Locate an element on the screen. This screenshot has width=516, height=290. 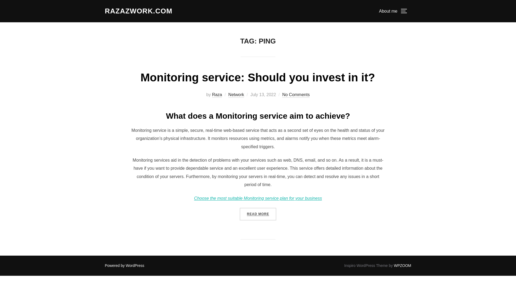
WPZOOM is located at coordinates (402, 265).